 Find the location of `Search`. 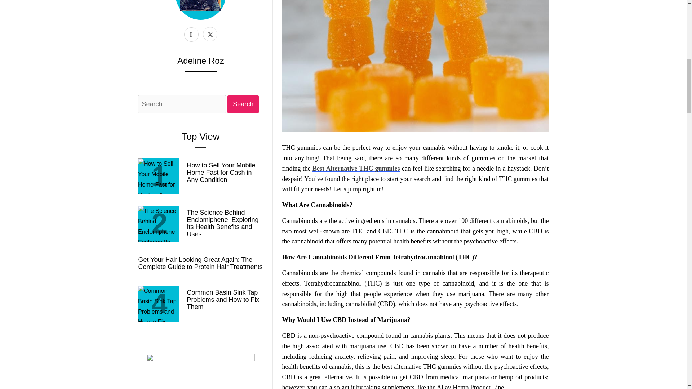

Search is located at coordinates (243, 104).